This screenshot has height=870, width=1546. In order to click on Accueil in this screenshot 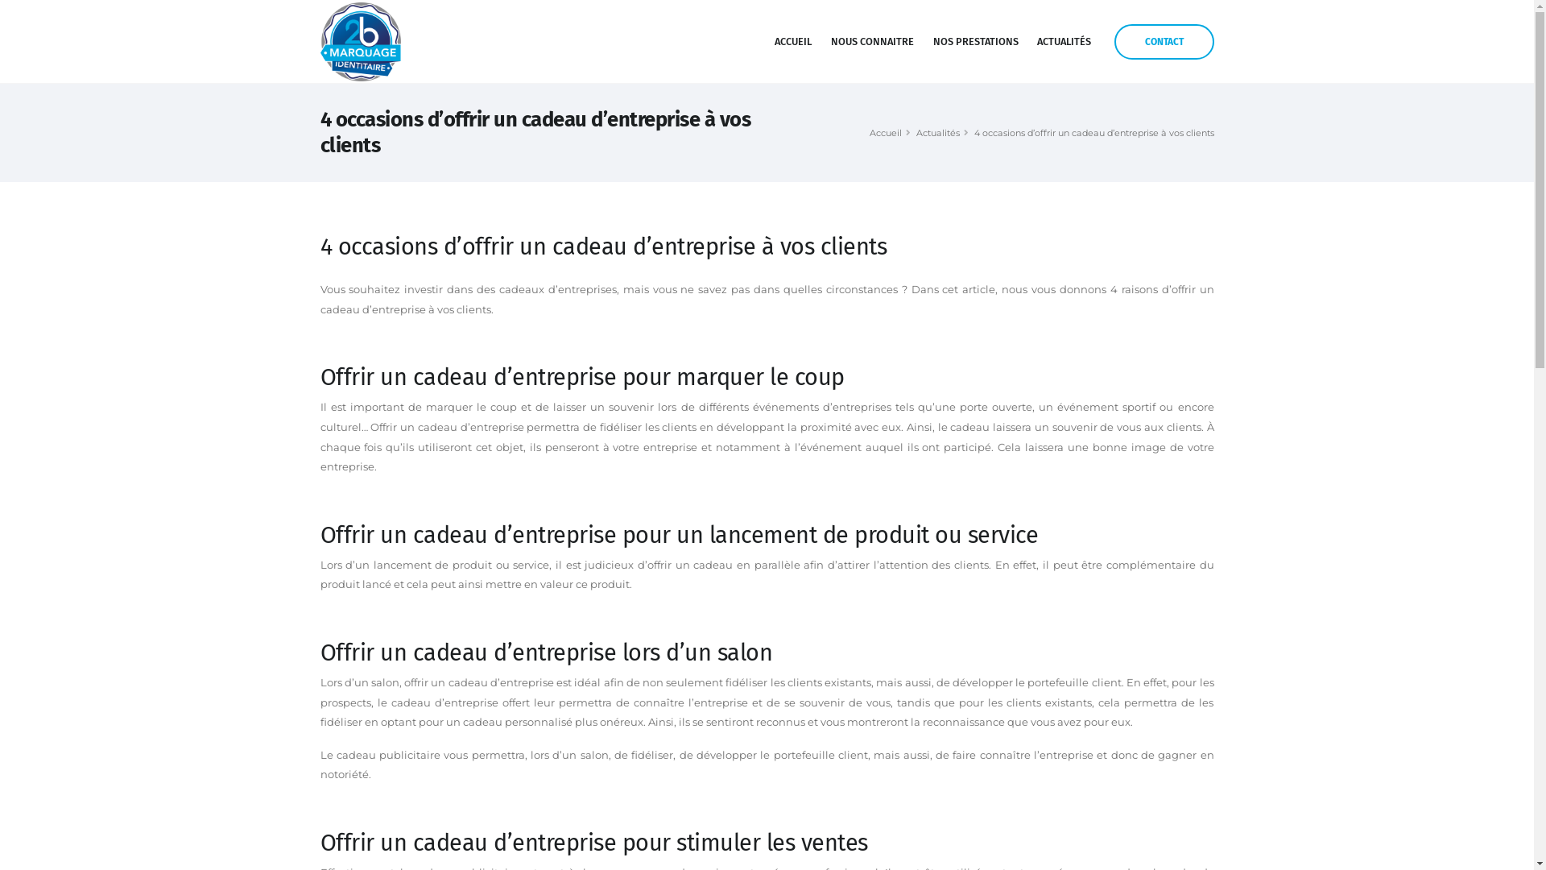, I will do `click(886, 133)`.